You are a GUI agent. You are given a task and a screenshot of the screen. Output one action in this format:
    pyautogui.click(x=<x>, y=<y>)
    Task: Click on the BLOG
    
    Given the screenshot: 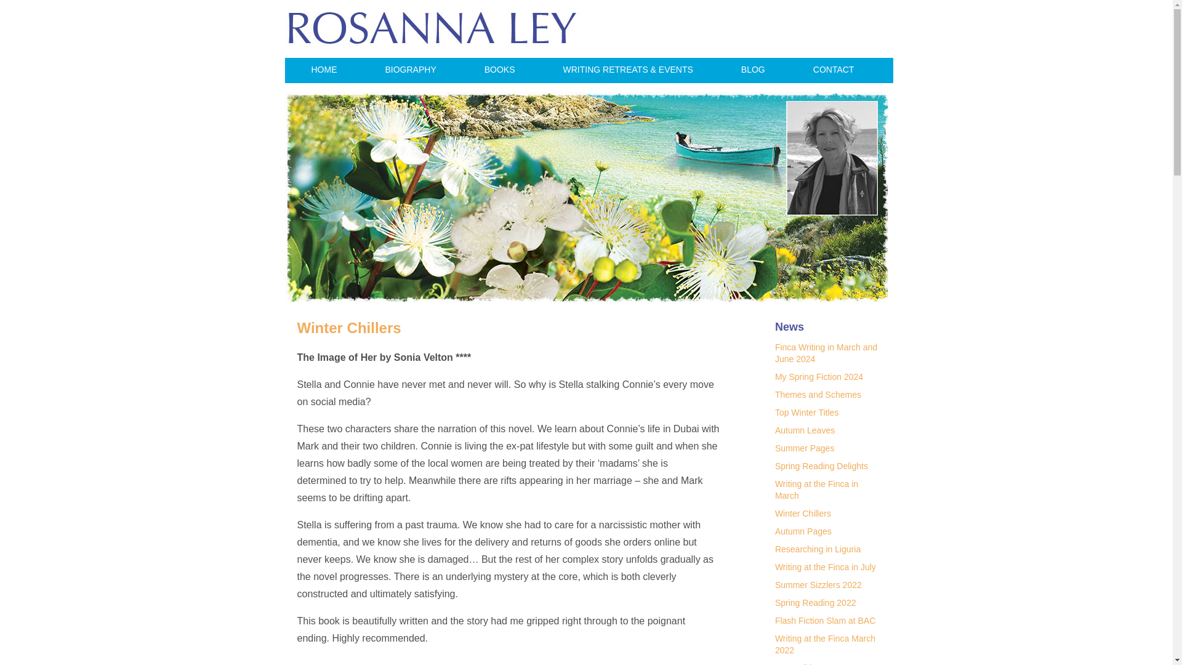 What is the action you would take?
    pyautogui.click(x=752, y=70)
    